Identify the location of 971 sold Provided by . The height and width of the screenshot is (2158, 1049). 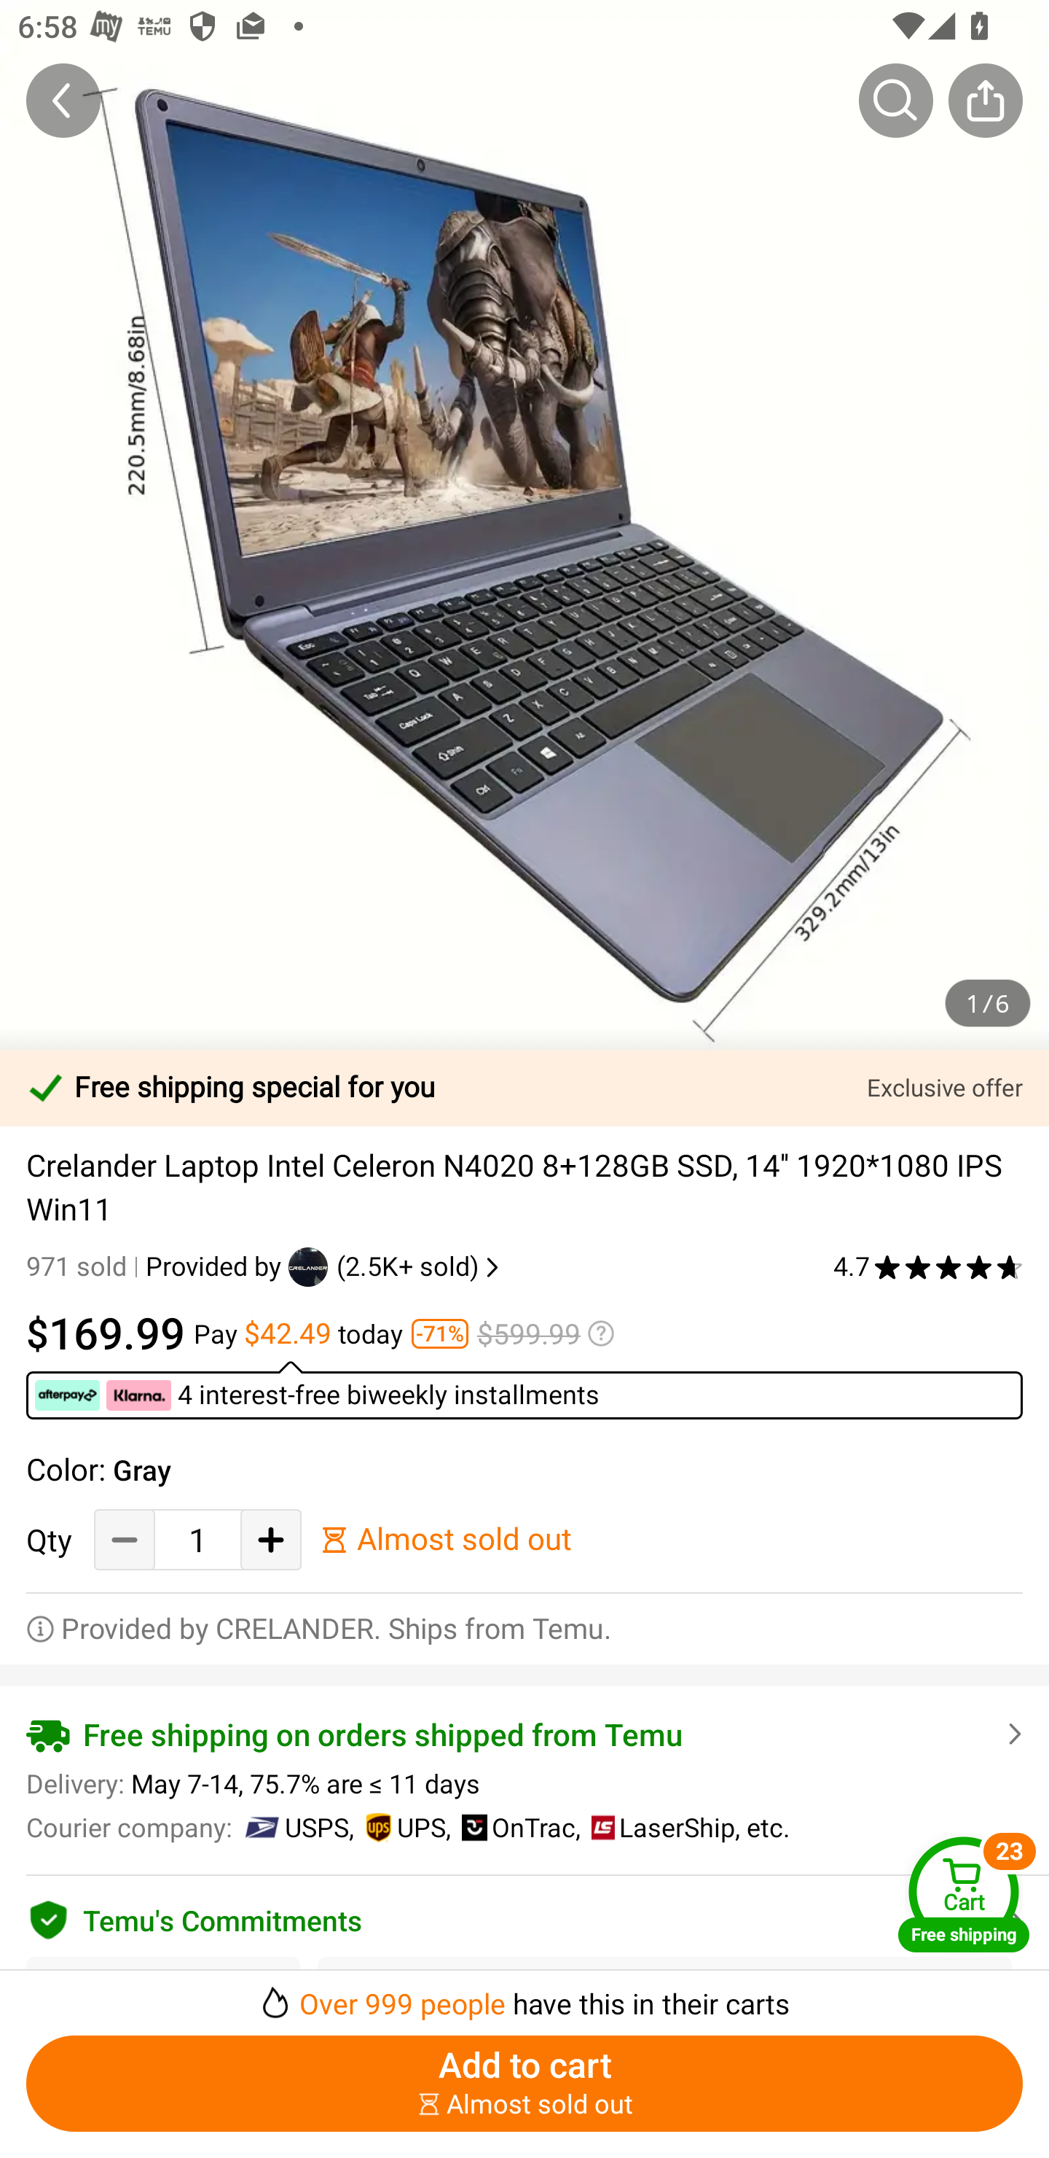
(157, 1266).